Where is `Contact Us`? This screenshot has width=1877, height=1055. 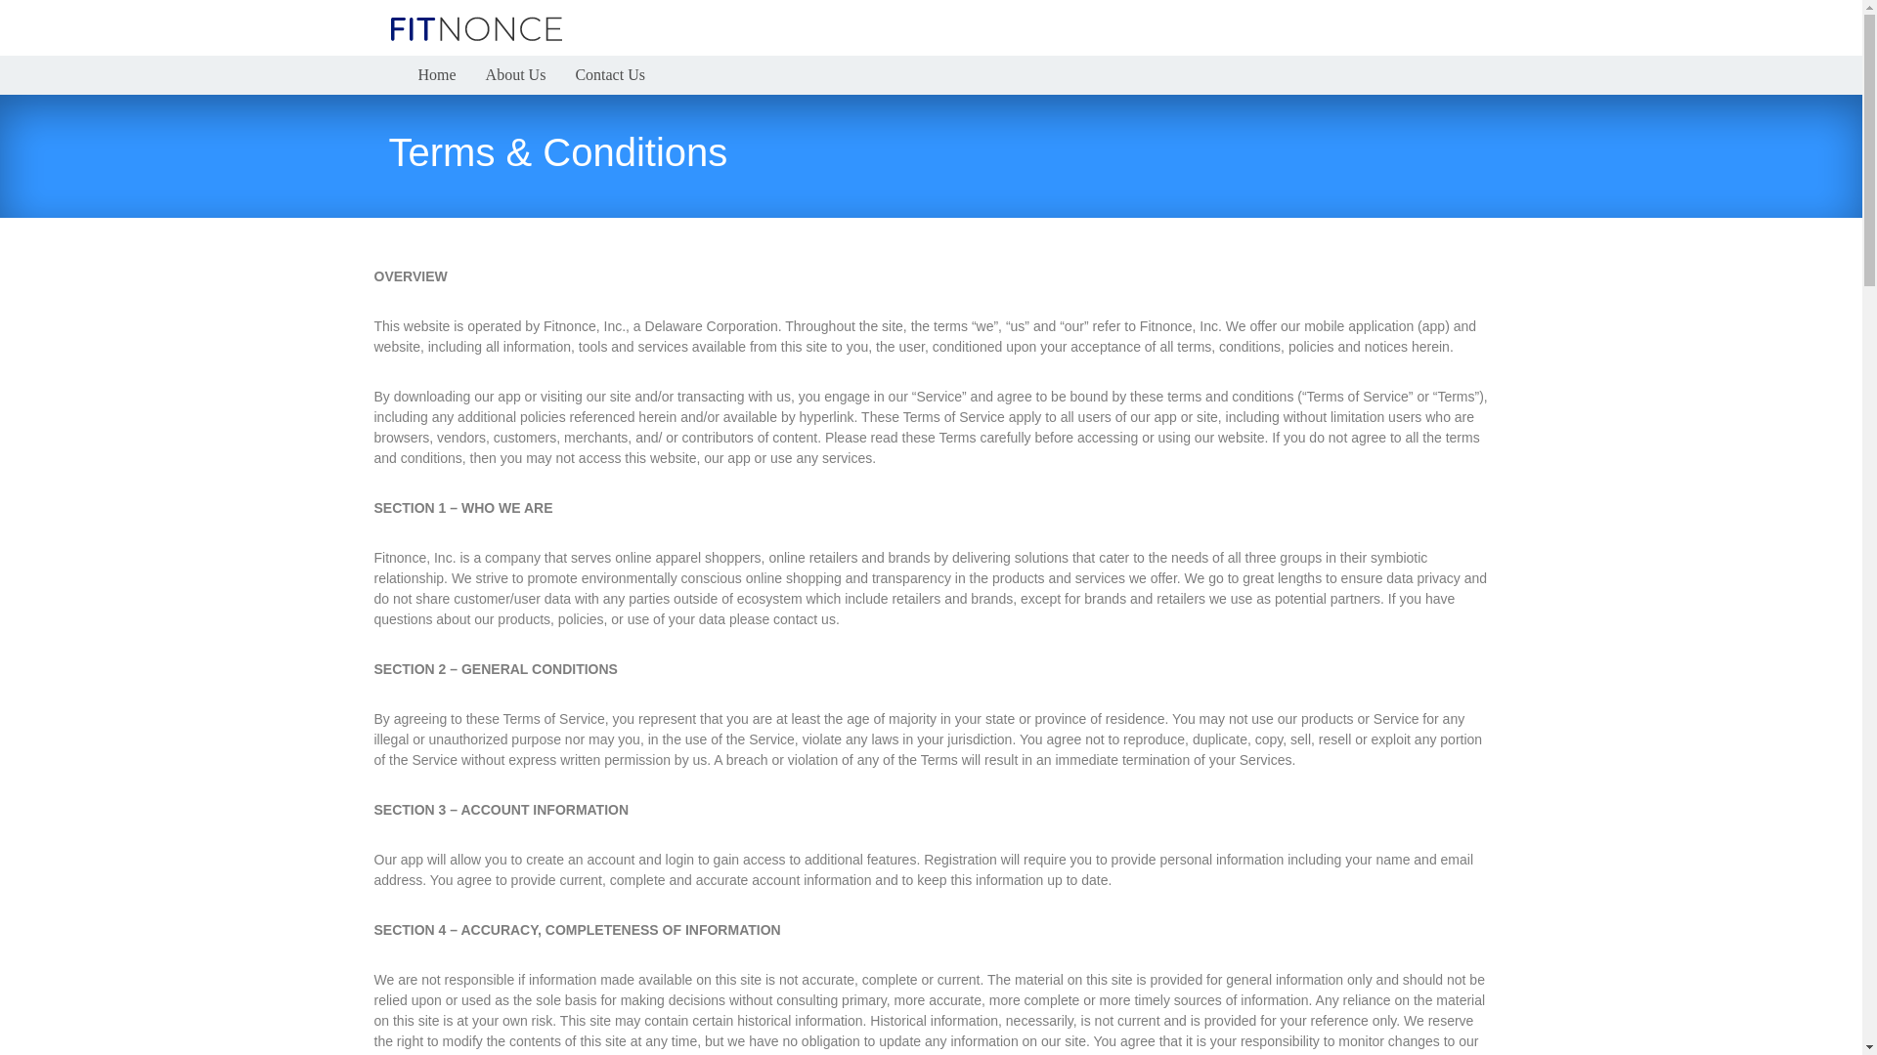
Contact Us is located at coordinates (610, 74).